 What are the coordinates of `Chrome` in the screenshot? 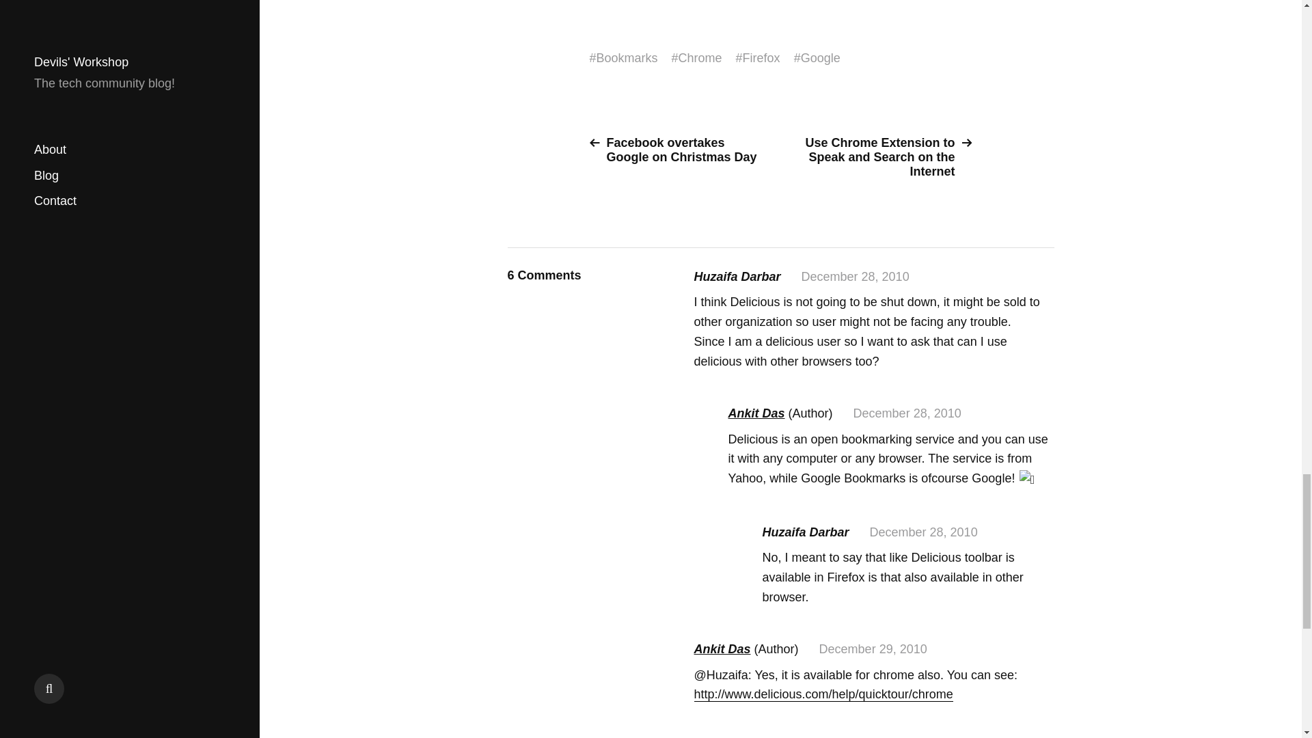 It's located at (700, 58).